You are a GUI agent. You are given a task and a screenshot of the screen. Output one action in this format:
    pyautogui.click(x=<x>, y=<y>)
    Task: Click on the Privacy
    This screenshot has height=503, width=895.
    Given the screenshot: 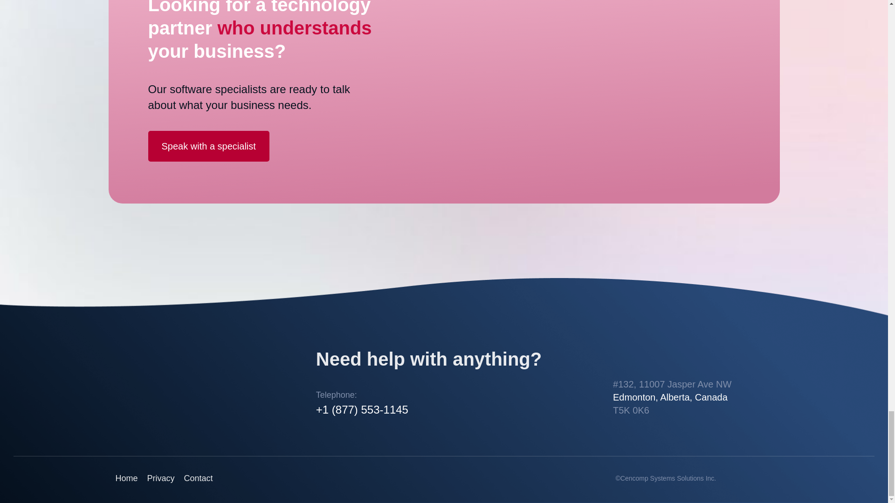 What is the action you would take?
    pyautogui.click(x=161, y=478)
    